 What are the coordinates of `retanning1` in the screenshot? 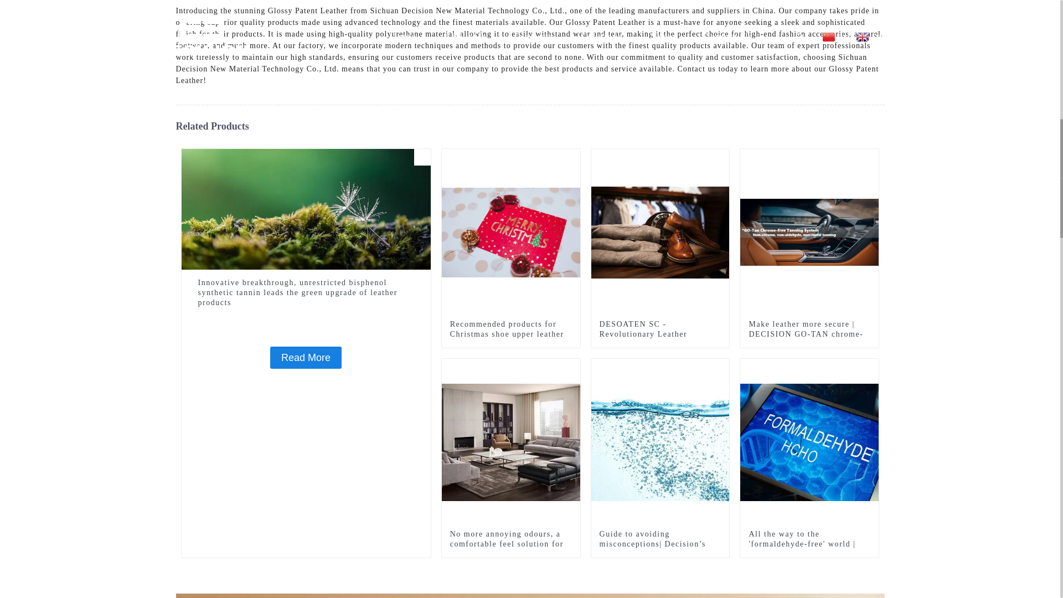 It's located at (571, 157).